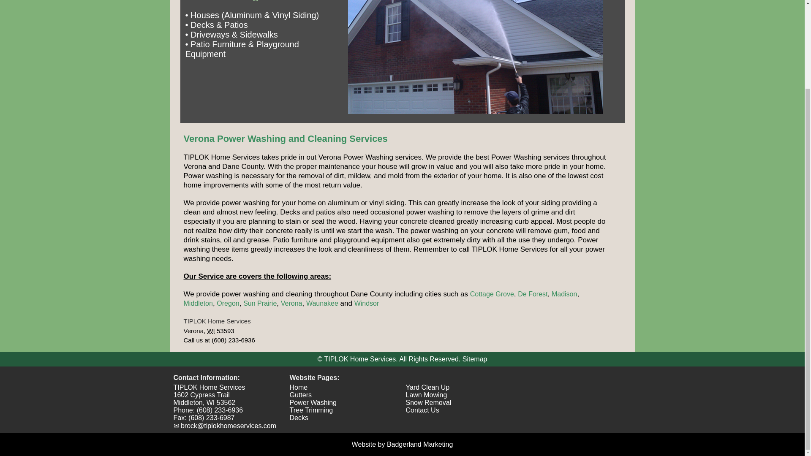 This screenshot has width=811, height=456. What do you see at coordinates (492, 294) in the screenshot?
I see `Cottage Grove` at bounding box center [492, 294].